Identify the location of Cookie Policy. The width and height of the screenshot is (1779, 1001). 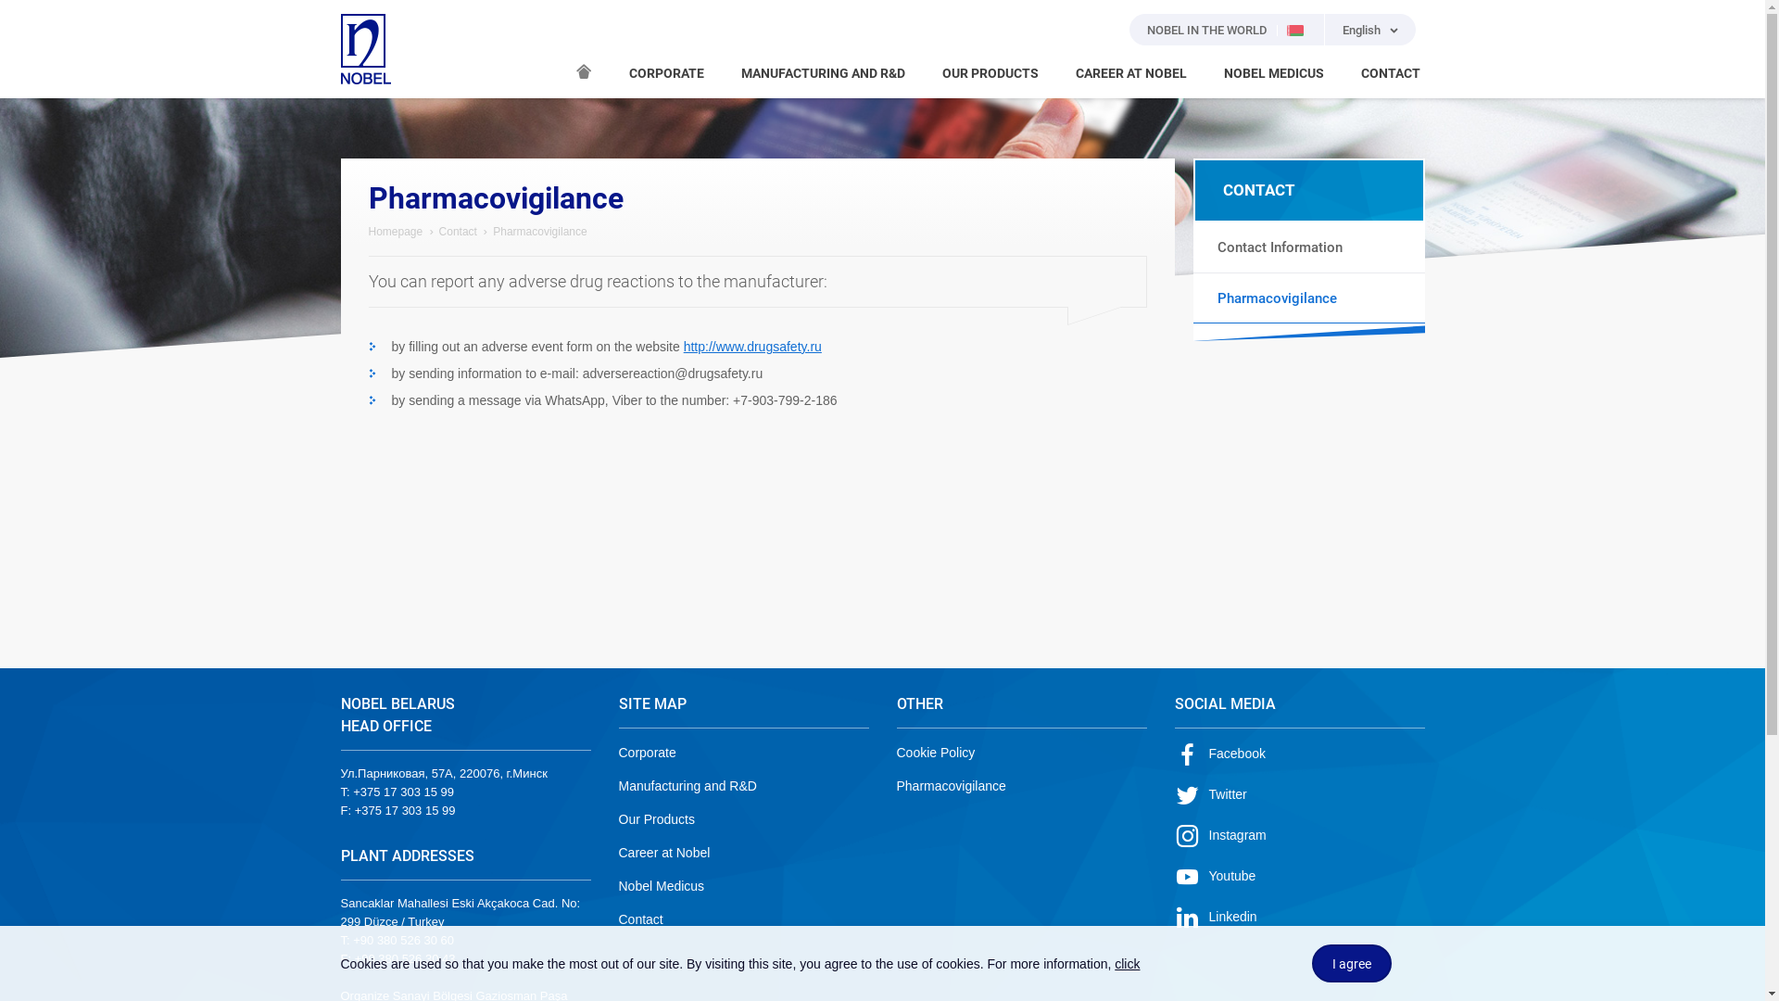
(936, 753).